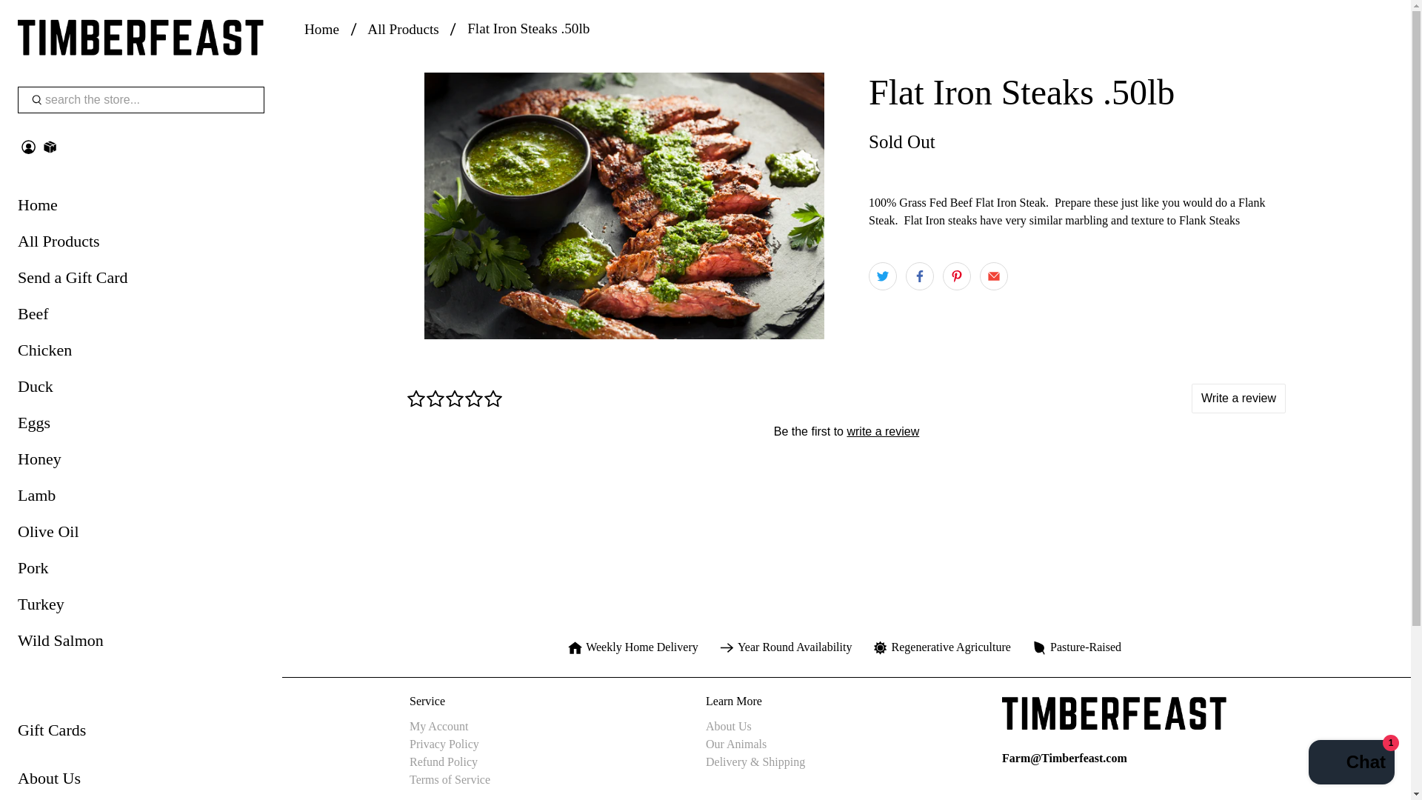 Image resolution: width=1422 pixels, height=800 pixels. What do you see at coordinates (141, 38) in the screenshot?
I see `Timberfeast` at bounding box center [141, 38].